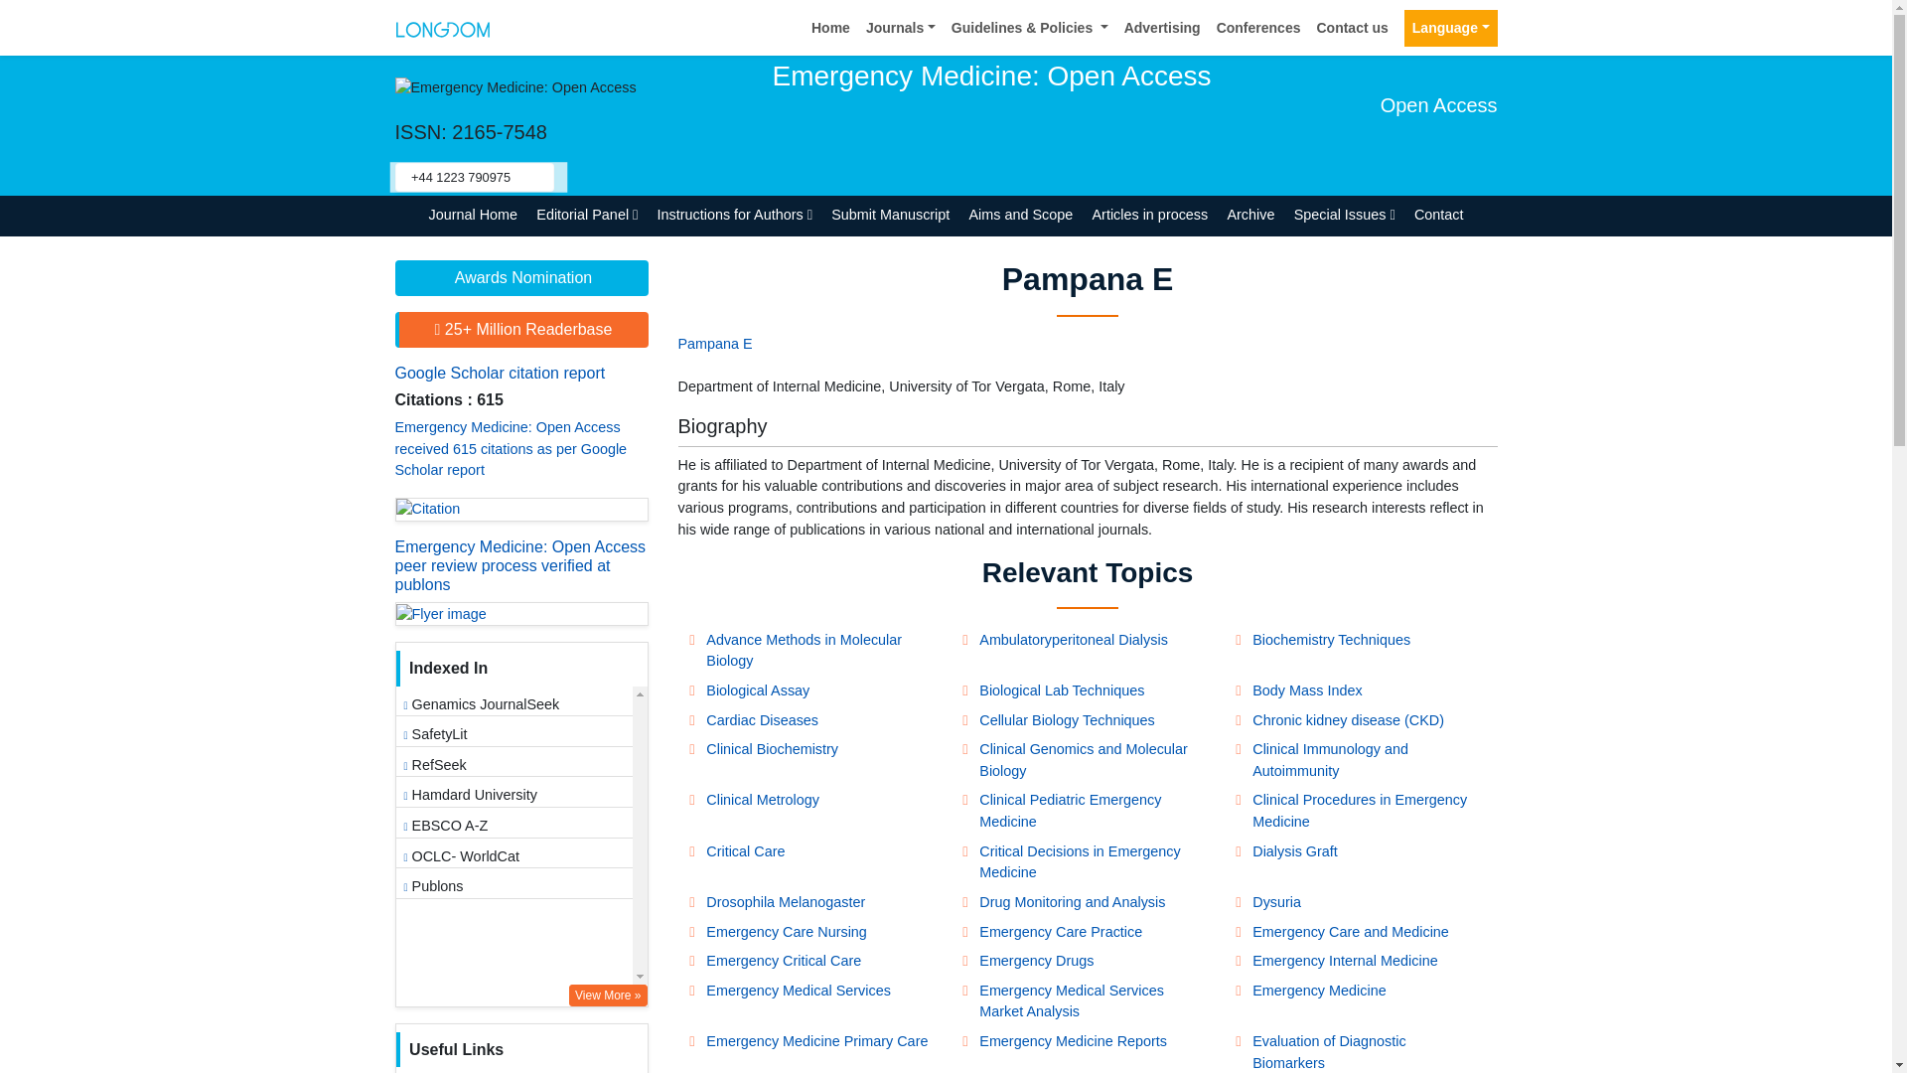 Image resolution: width=1907 pixels, height=1073 pixels. I want to click on Home, so click(830, 28).